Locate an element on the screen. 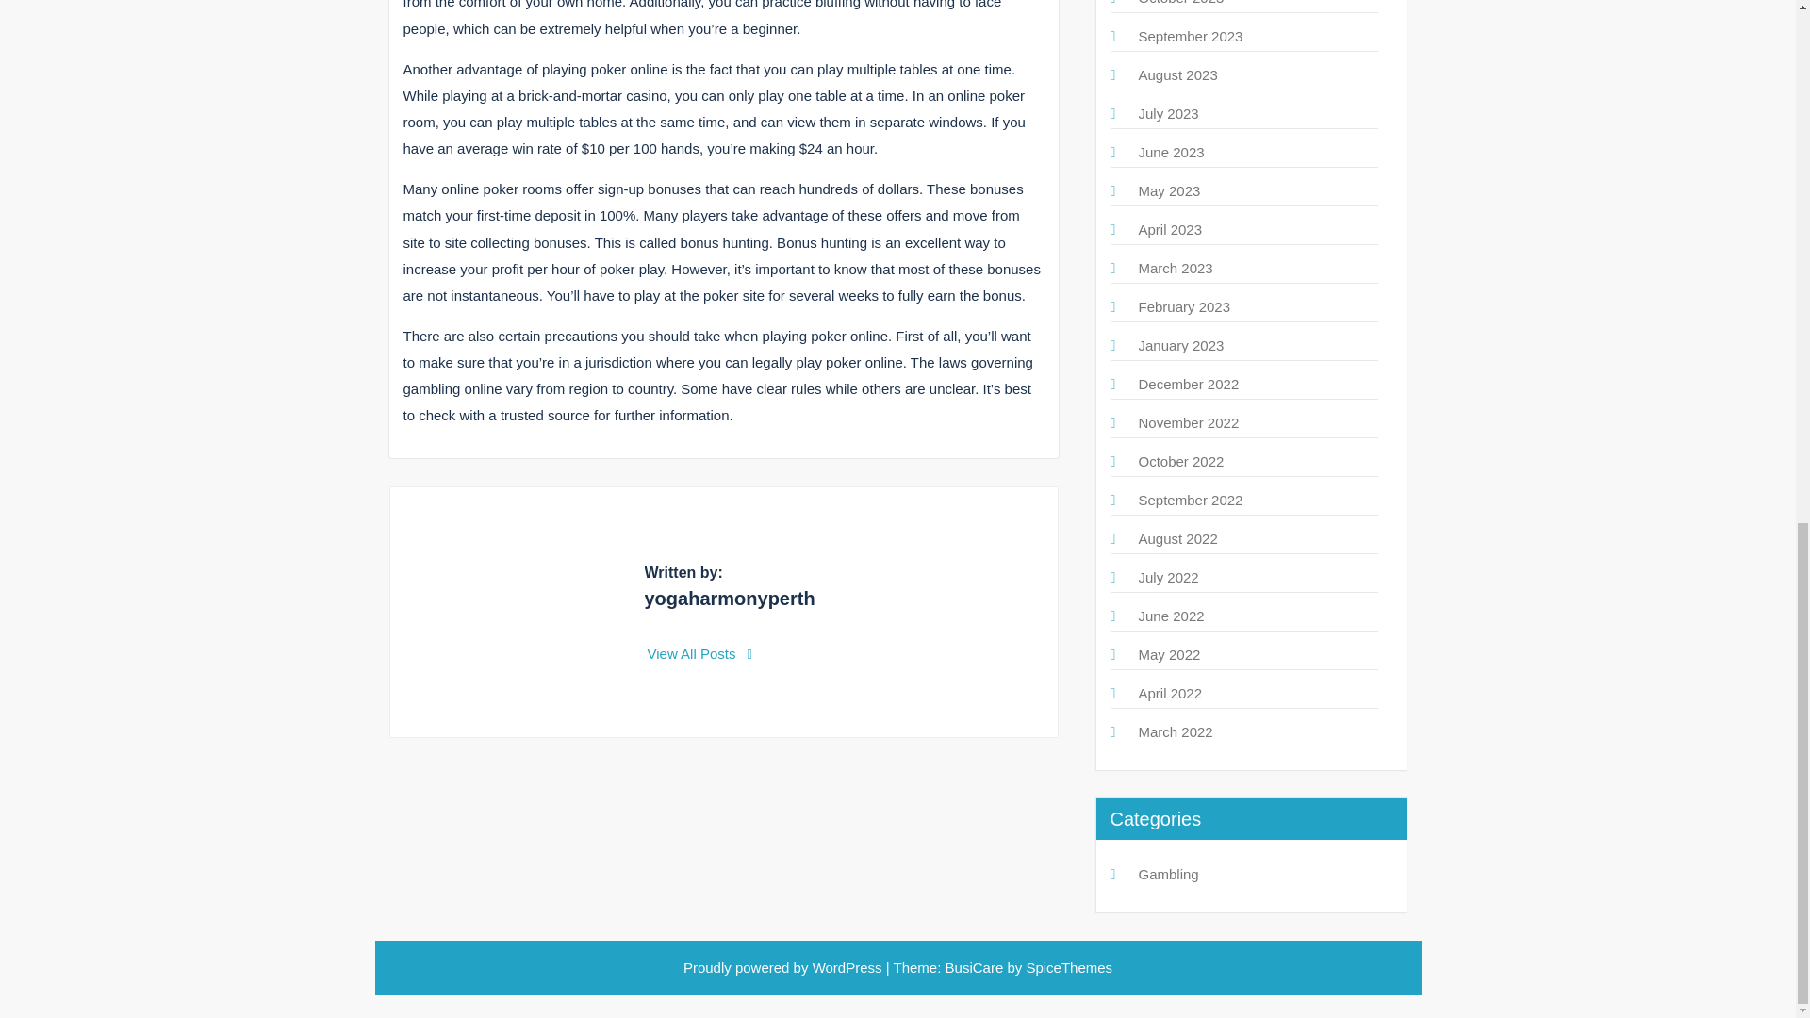 The height and width of the screenshot is (1018, 1810). April 2022 is located at coordinates (1171, 693).